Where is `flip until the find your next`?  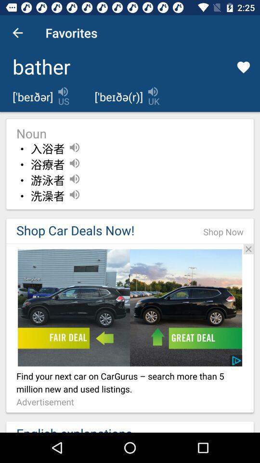
flip until the find your next is located at coordinates (130, 383).